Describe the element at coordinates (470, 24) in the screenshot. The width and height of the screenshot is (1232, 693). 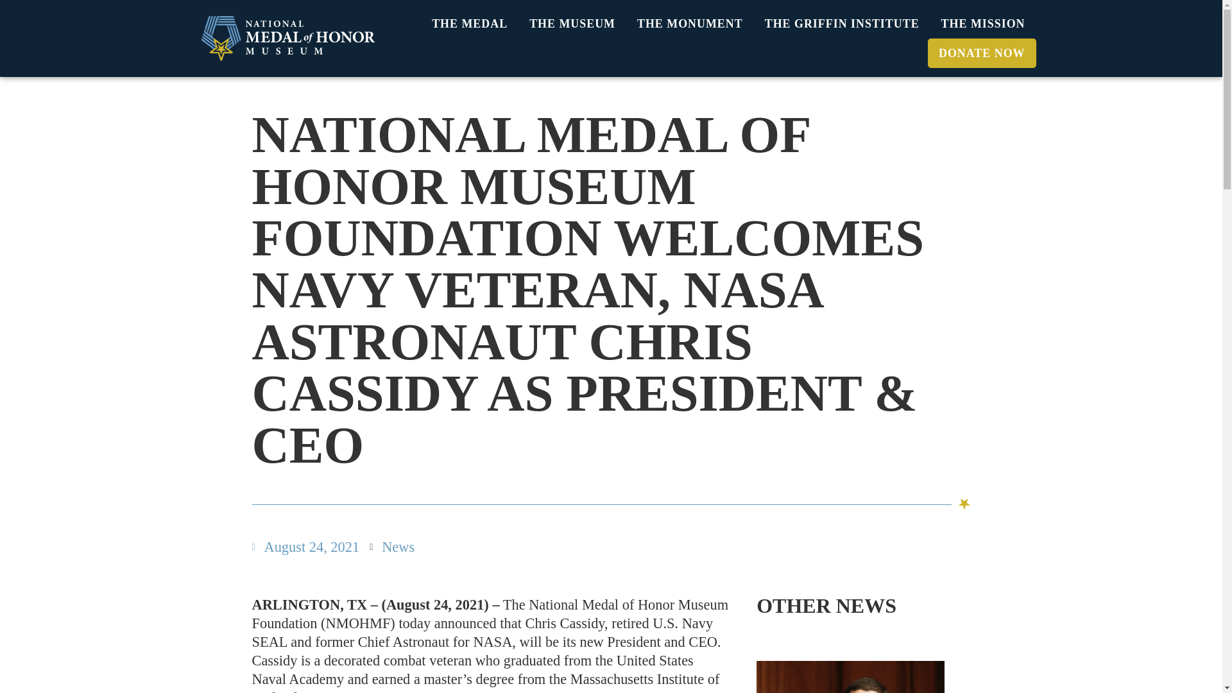
I see `THE MEDAL` at that location.